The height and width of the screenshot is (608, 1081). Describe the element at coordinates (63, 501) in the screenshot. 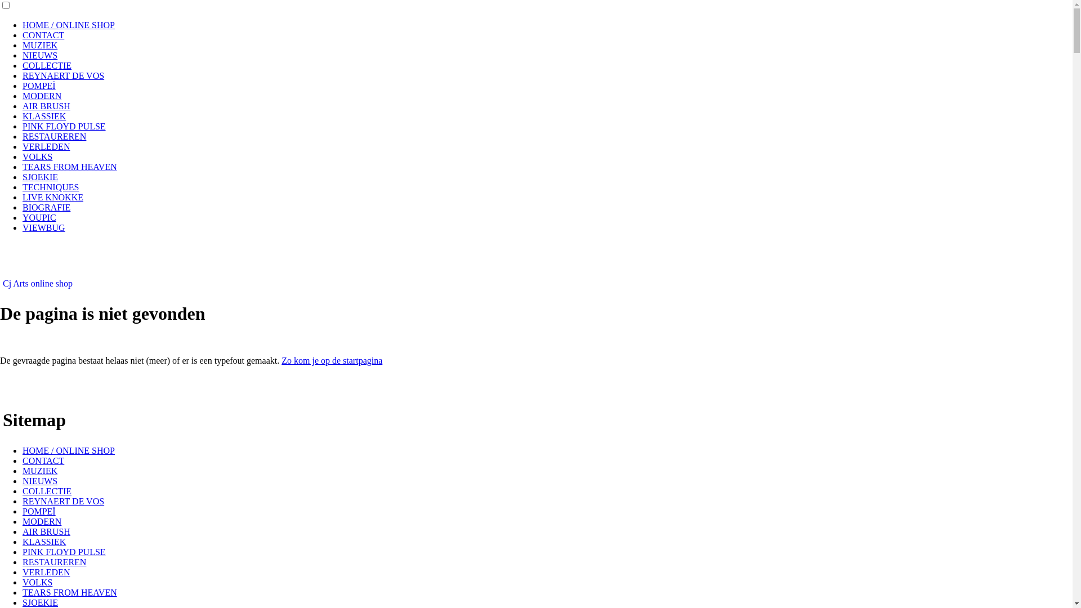

I see `REYNAERT DE VOS` at that location.